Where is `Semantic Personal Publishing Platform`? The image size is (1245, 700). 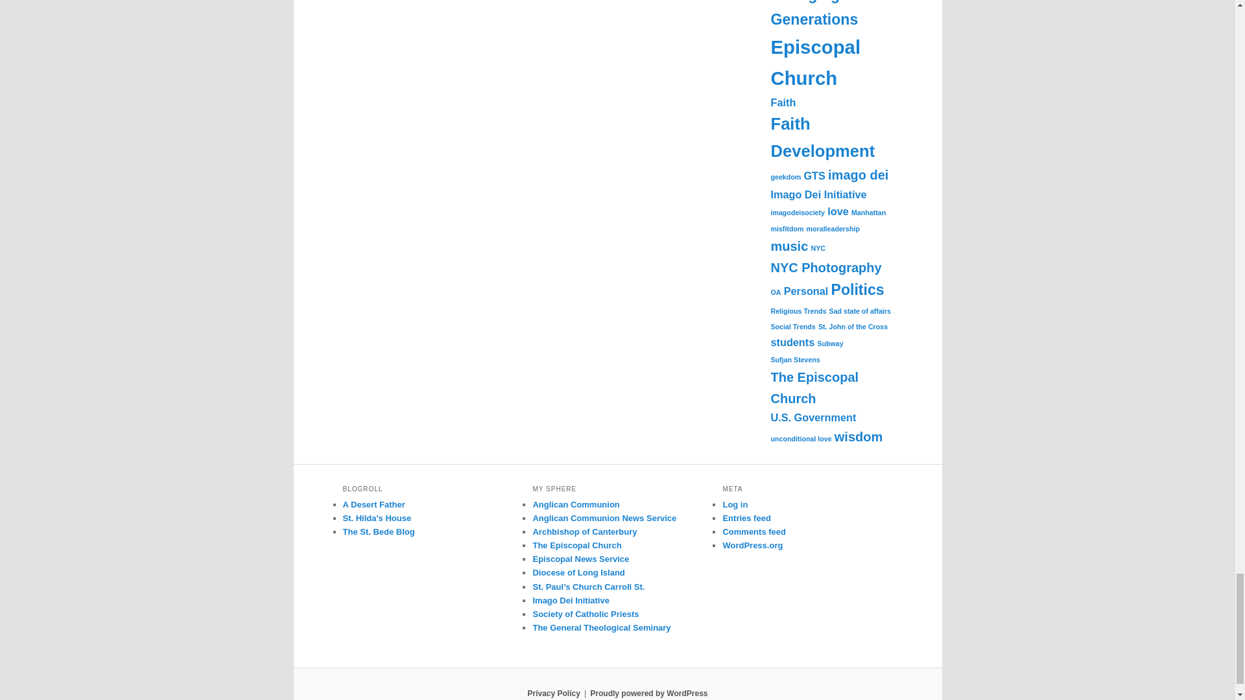
Semantic Personal Publishing Platform is located at coordinates (648, 693).